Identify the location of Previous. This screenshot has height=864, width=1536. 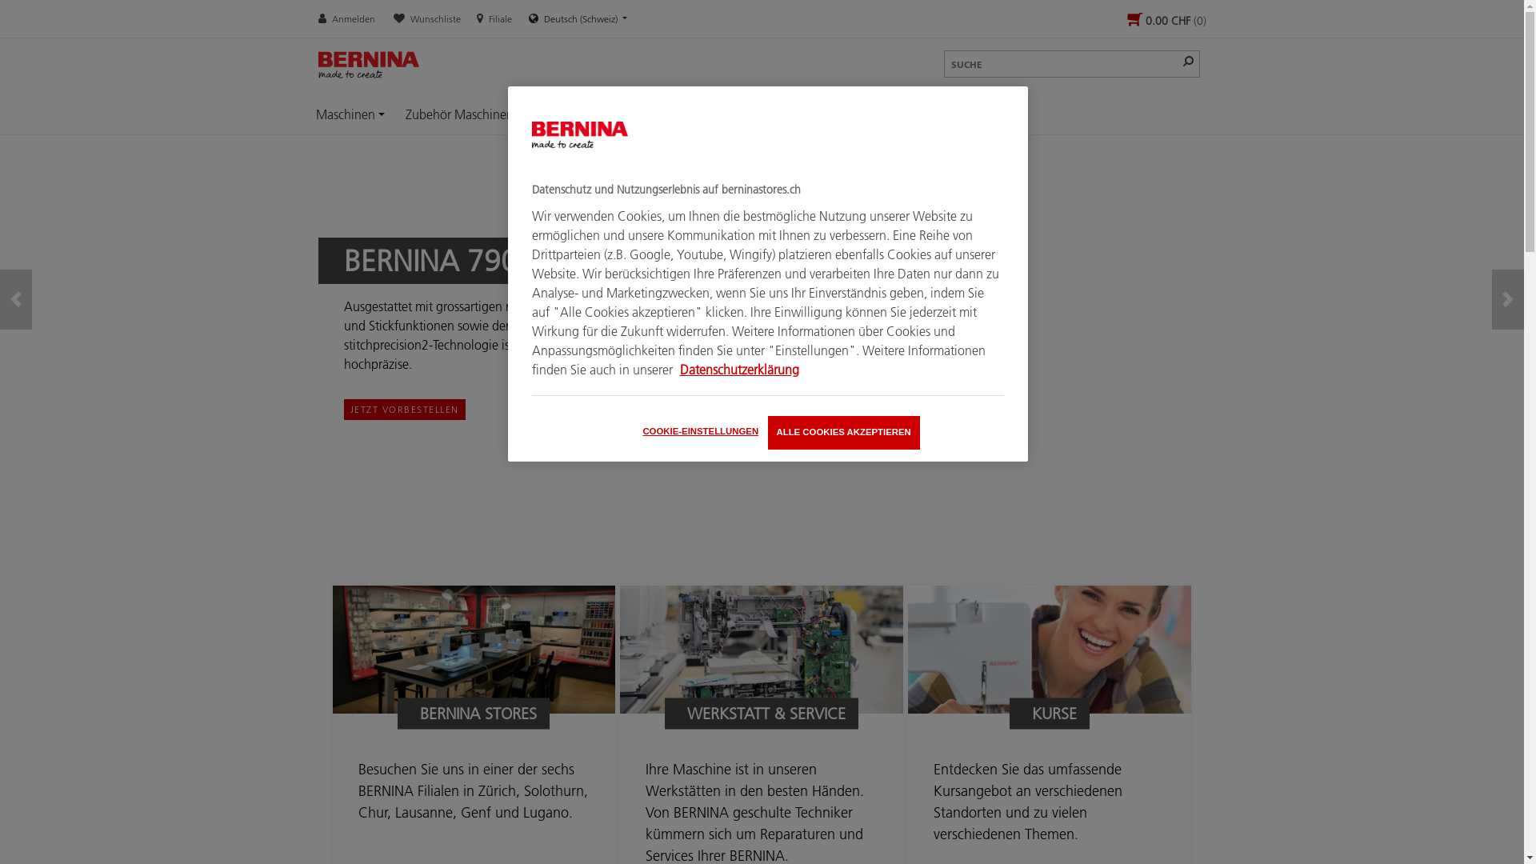
(16, 299).